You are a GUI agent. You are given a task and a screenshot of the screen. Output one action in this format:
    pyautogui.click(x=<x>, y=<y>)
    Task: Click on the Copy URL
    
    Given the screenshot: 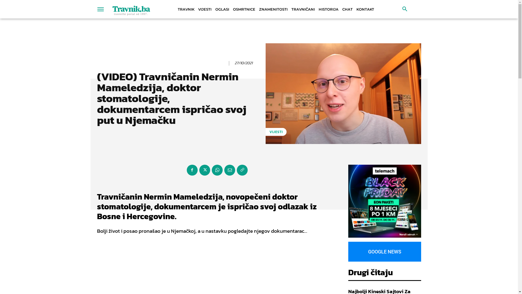 What is the action you would take?
    pyautogui.click(x=242, y=170)
    